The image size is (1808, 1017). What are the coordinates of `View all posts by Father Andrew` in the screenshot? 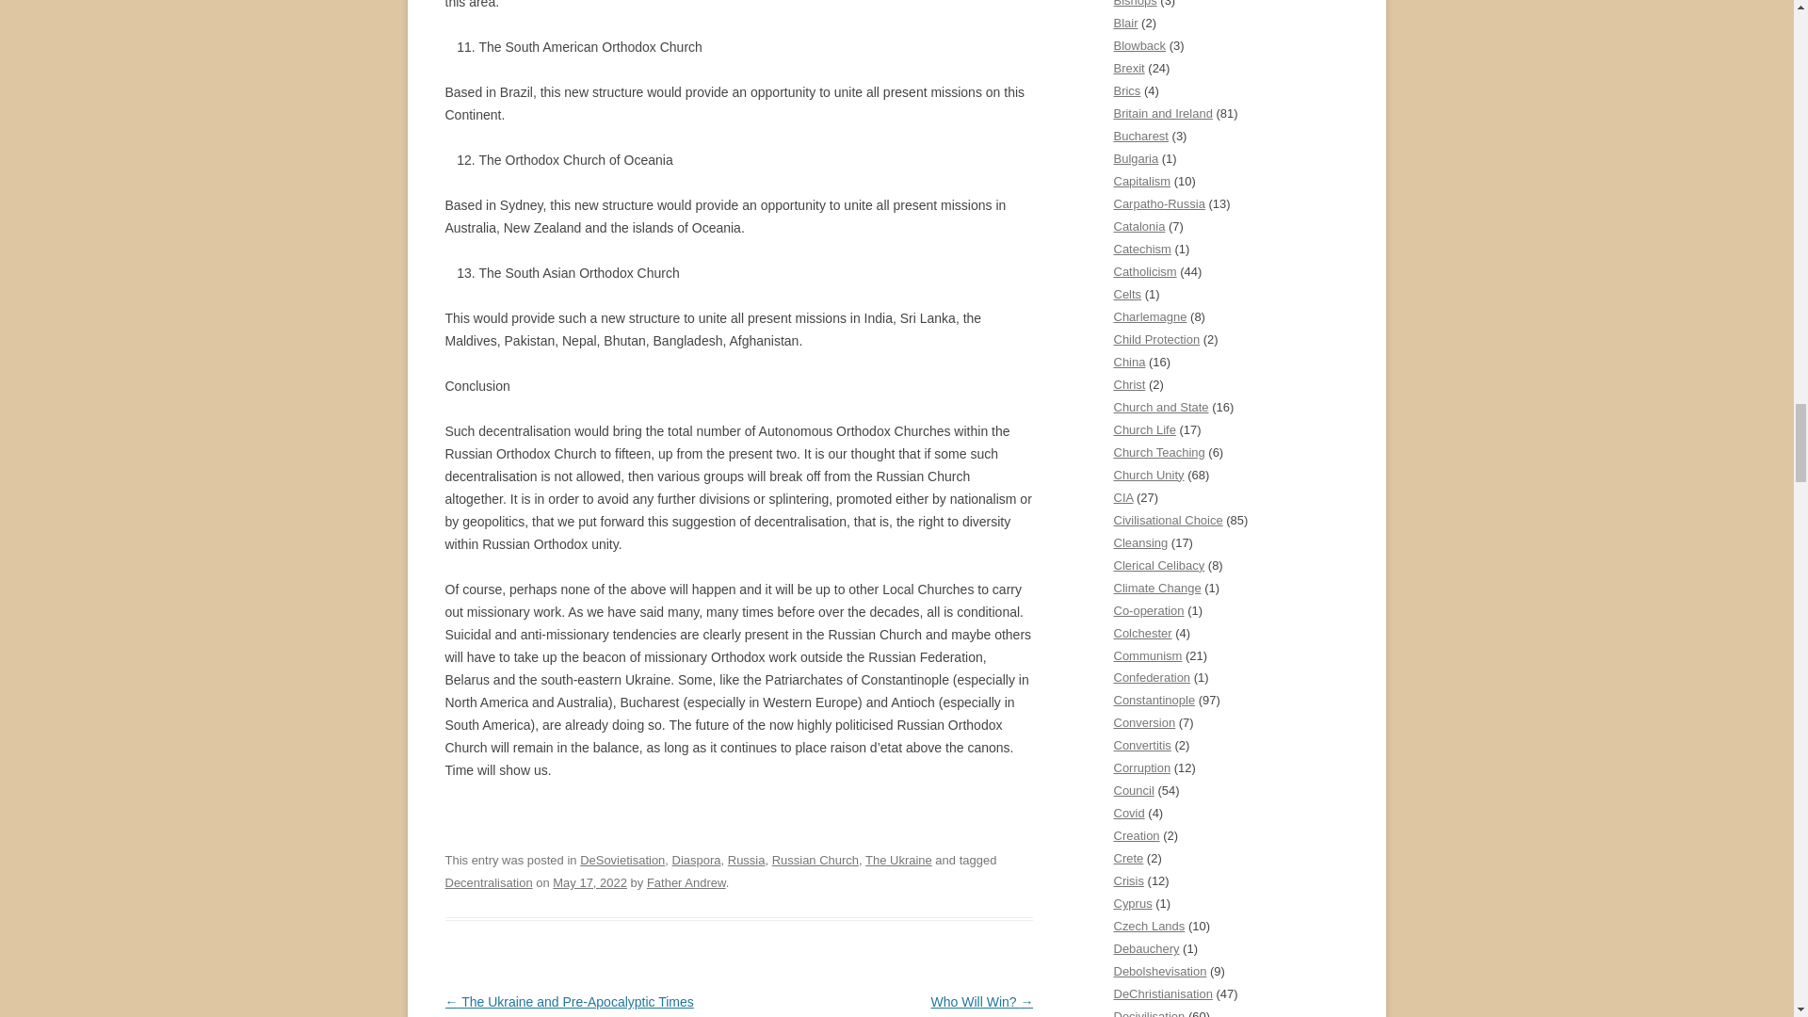 It's located at (686, 882).